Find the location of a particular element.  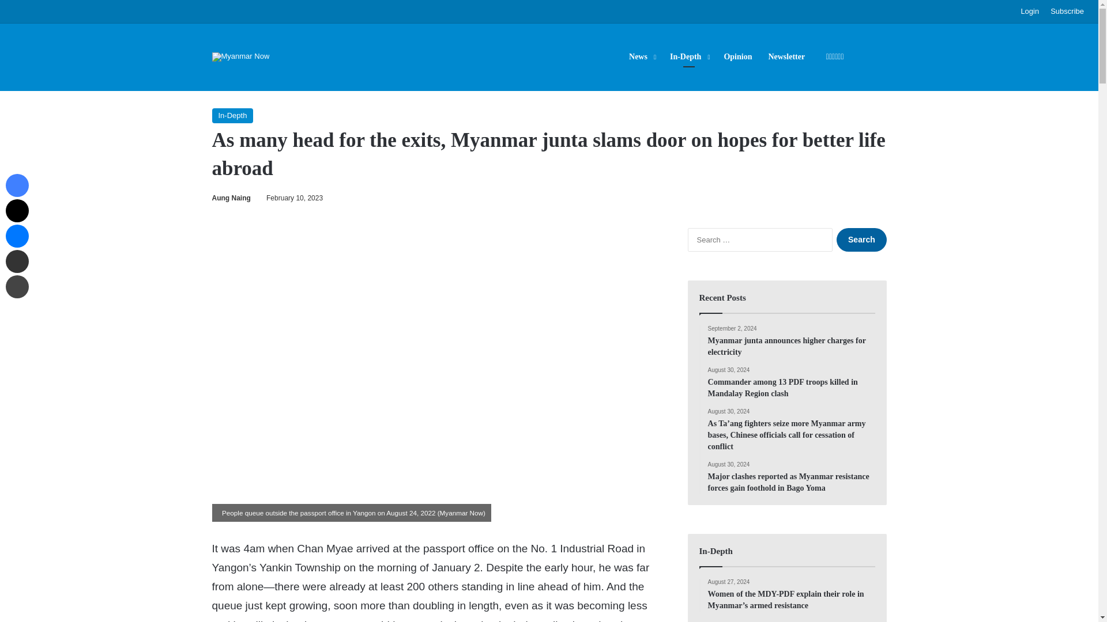

Facebook is located at coordinates (17, 185).